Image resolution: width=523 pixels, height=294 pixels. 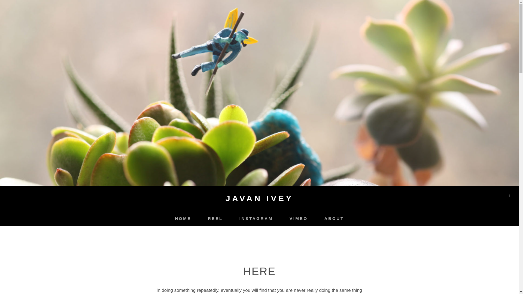 I want to click on ABOUT, so click(x=334, y=218).